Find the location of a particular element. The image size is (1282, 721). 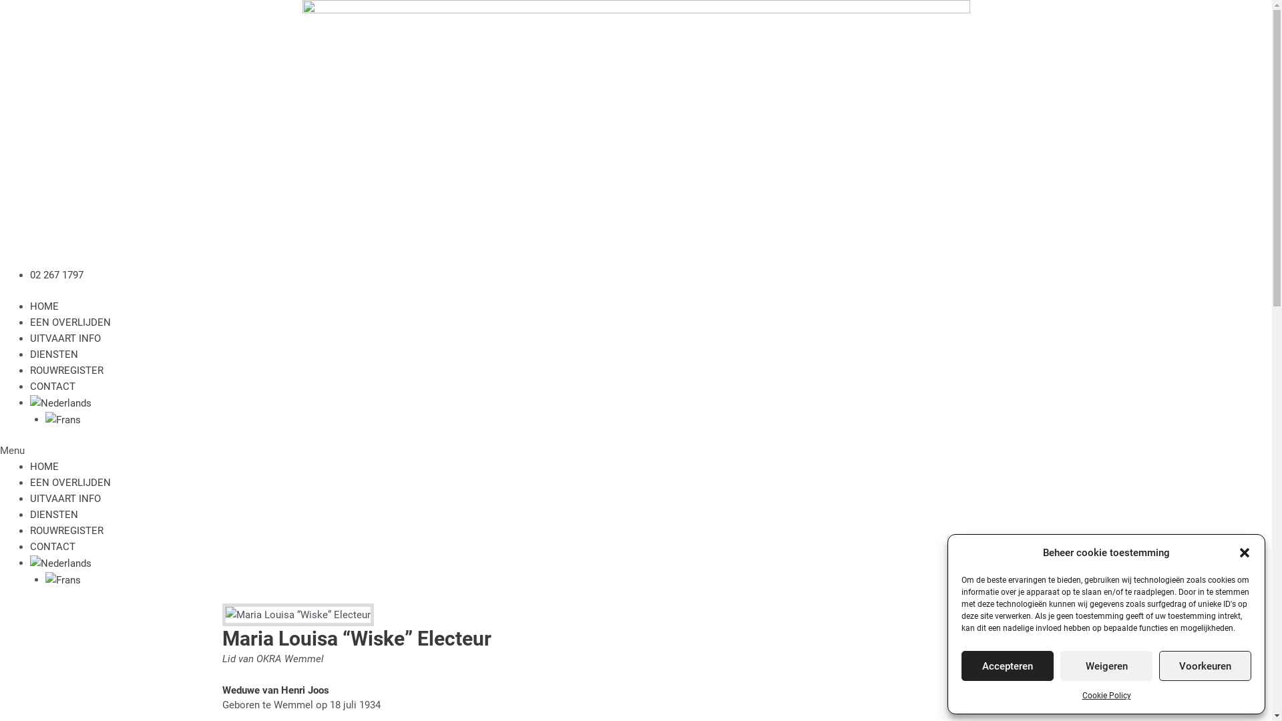

UITVAART INFO is located at coordinates (65, 338).